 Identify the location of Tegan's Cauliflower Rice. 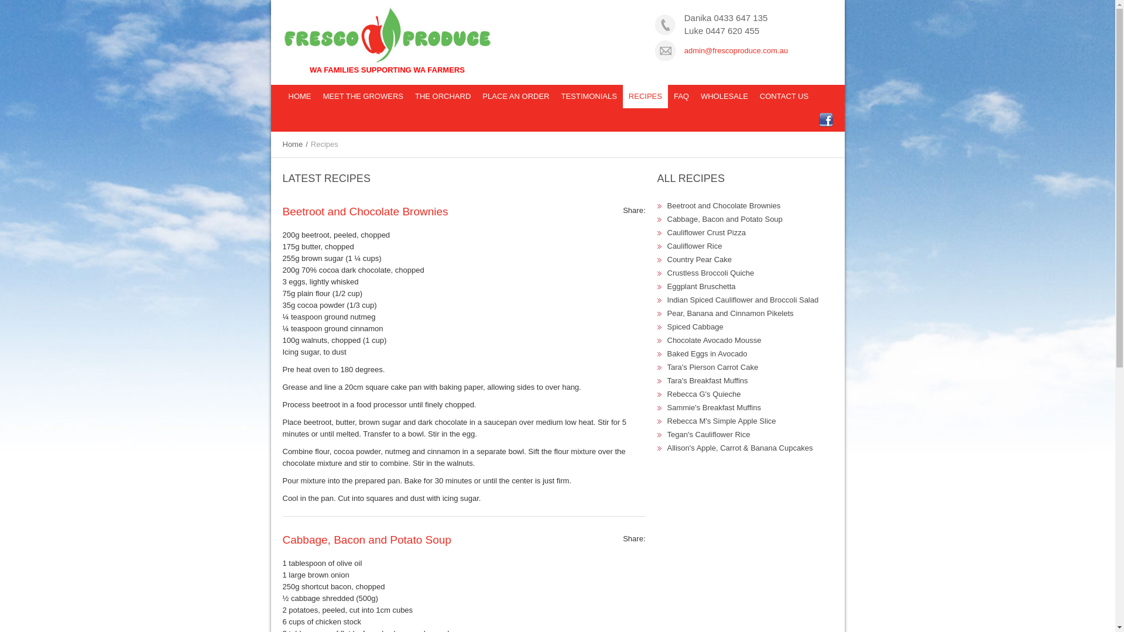
(709, 434).